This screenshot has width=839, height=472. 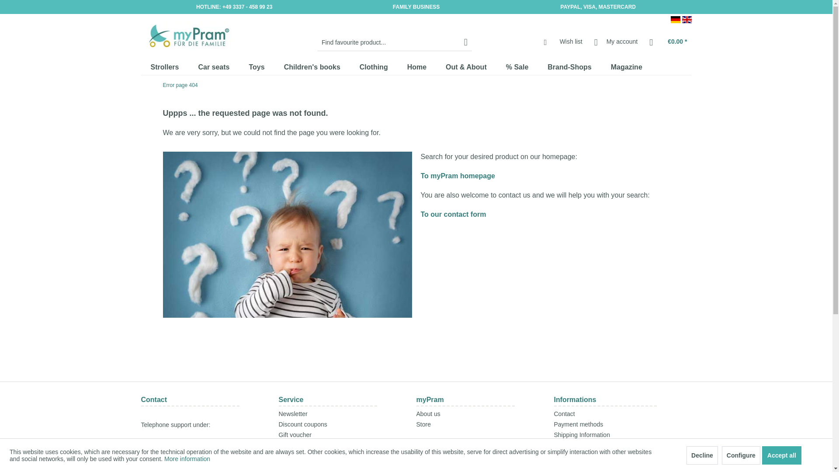 What do you see at coordinates (616, 42) in the screenshot?
I see `My account` at bounding box center [616, 42].